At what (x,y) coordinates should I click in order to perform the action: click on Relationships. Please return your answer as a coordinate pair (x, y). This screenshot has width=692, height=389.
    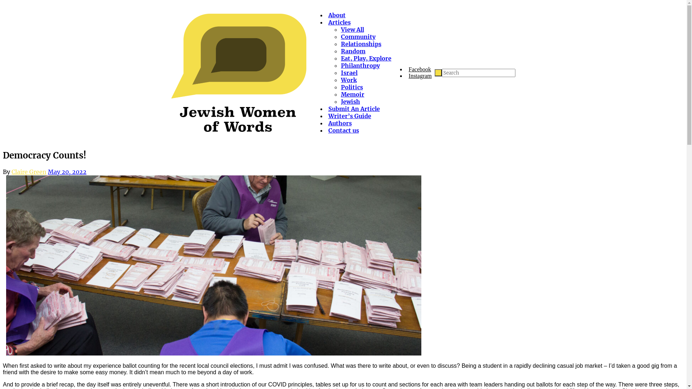
    Looking at the image, I should click on (361, 44).